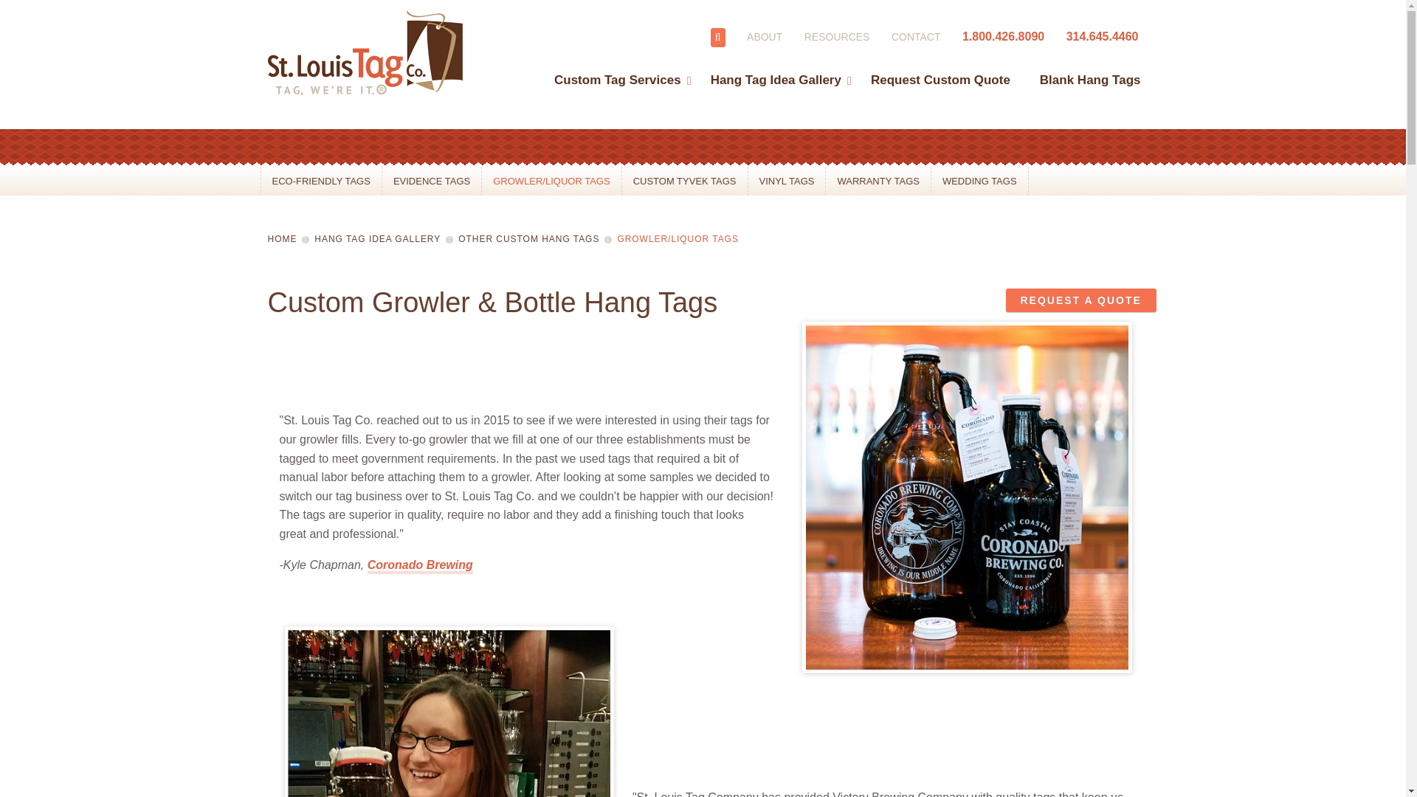  I want to click on About St. Louis Tag, so click(764, 37).